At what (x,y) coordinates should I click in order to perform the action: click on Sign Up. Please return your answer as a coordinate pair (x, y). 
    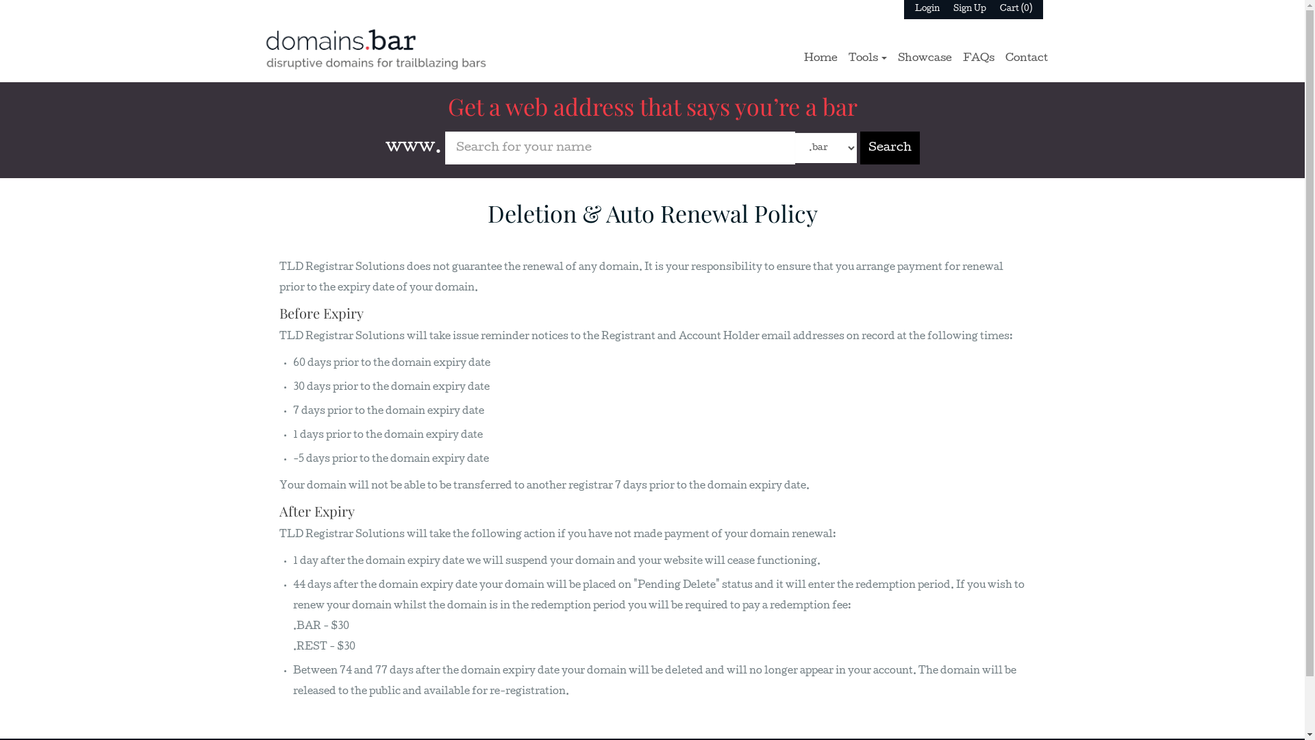
    Looking at the image, I should click on (970, 10).